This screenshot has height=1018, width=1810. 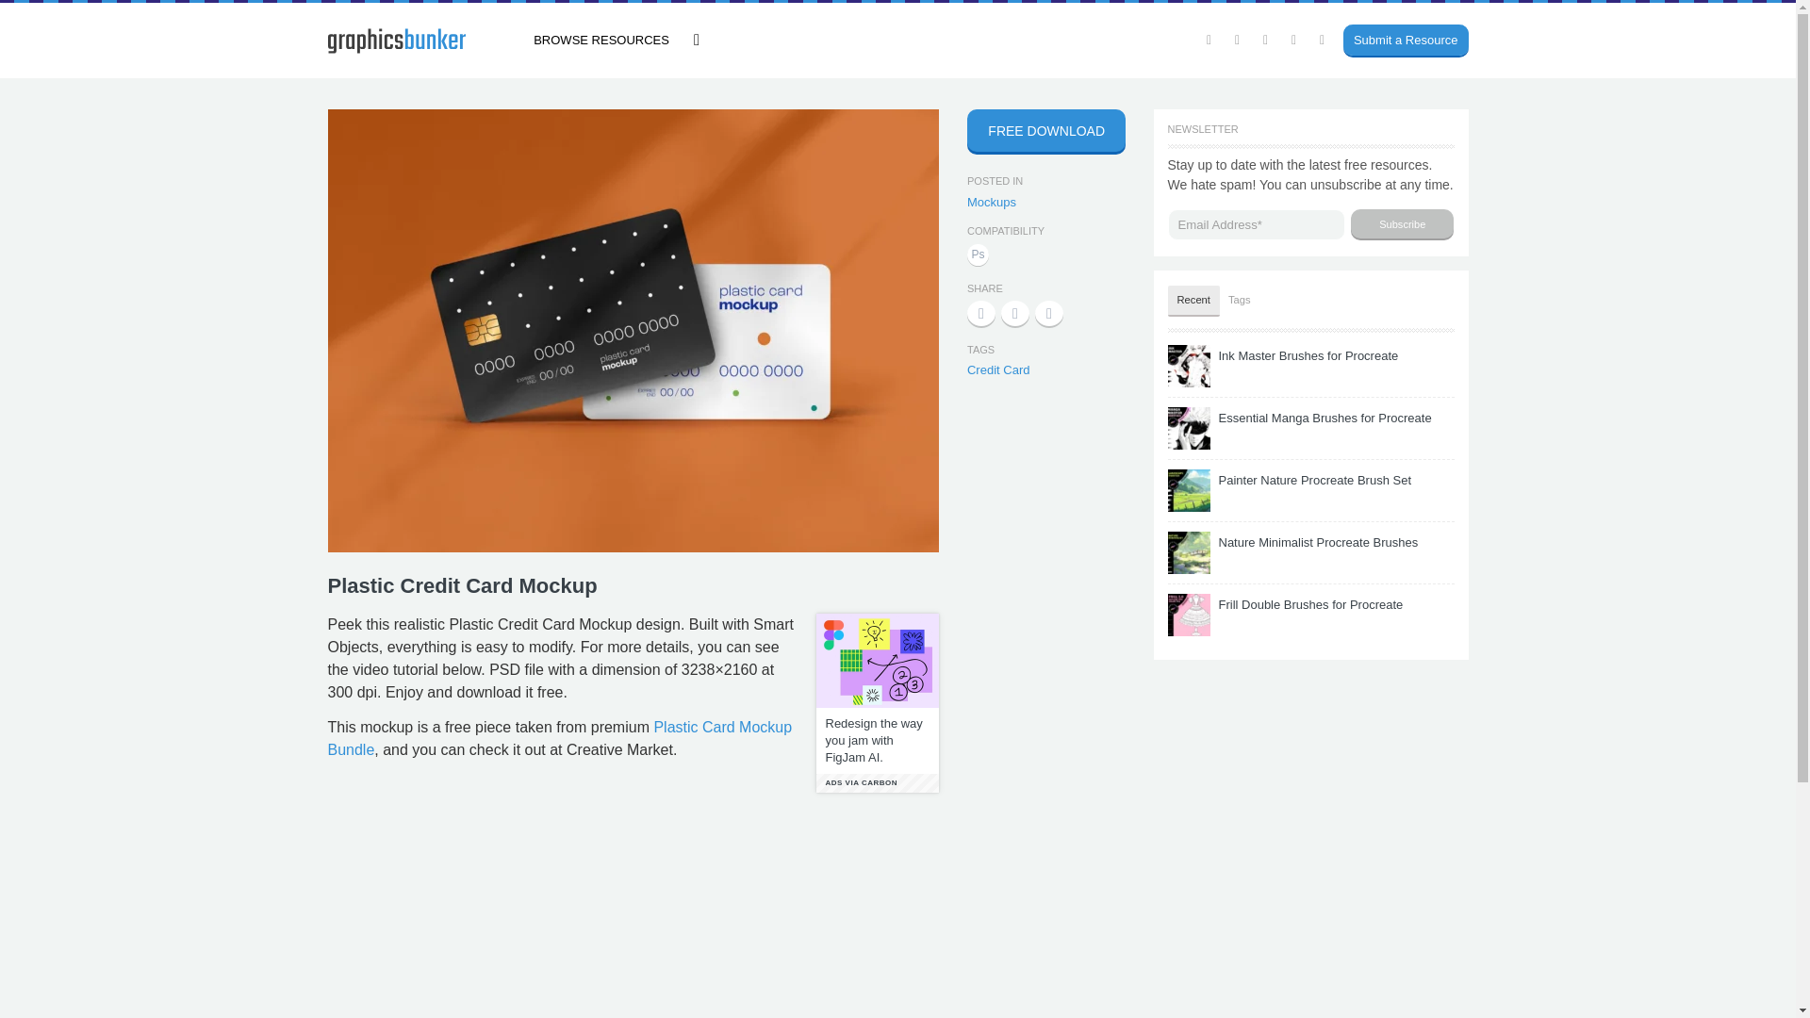 I want to click on Submit a Resource, so click(x=1399, y=41).